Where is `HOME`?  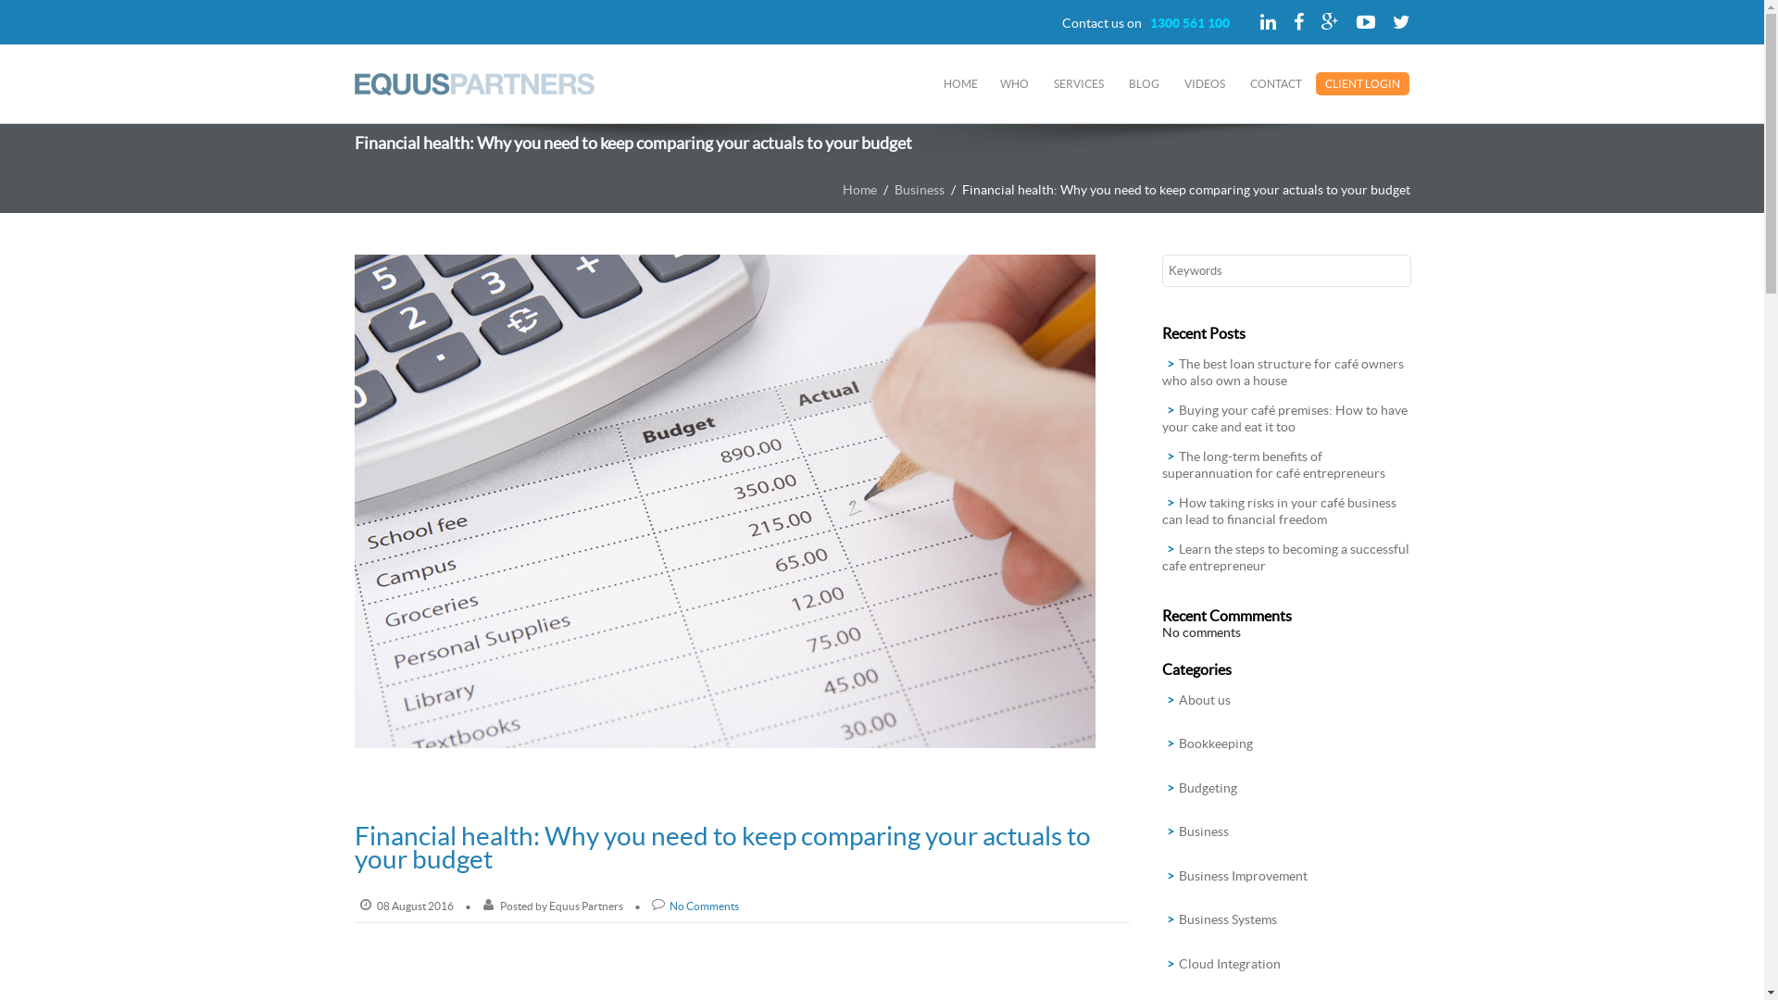
HOME is located at coordinates (961, 83).